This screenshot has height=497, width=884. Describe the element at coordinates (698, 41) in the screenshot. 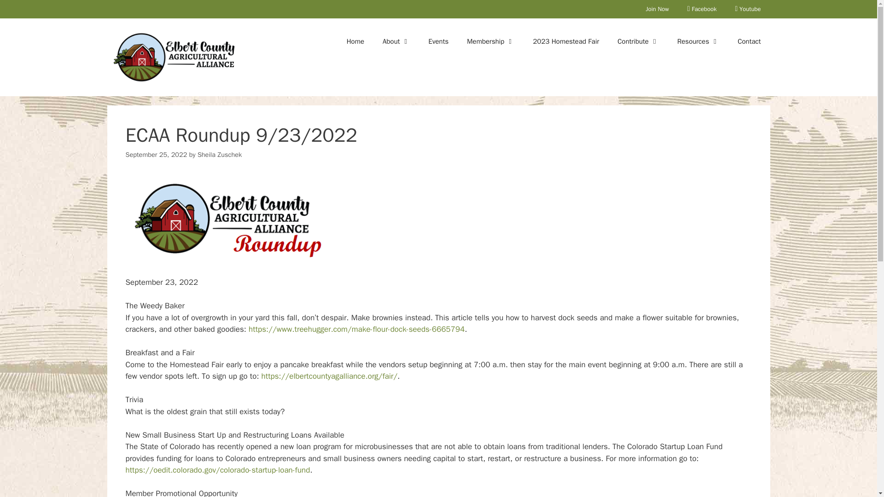

I see `Resources` at that location.